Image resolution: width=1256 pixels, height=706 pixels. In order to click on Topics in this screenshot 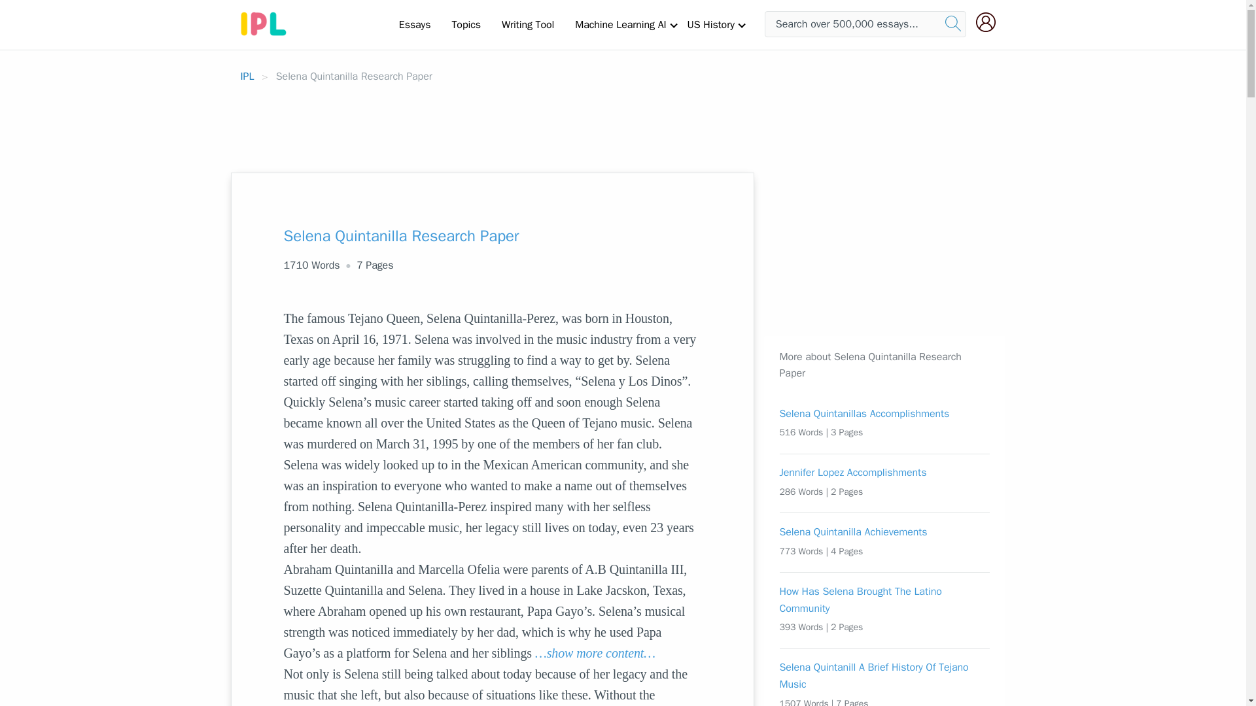, I will do `click(466, 24)`.